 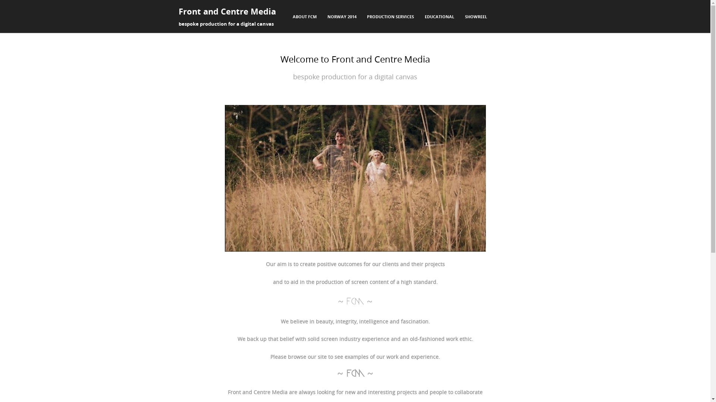 What do you see at coordinates (439, 17) in the screenshot?
I see `EDUCATIONAL` at bounding box center [439, 17].